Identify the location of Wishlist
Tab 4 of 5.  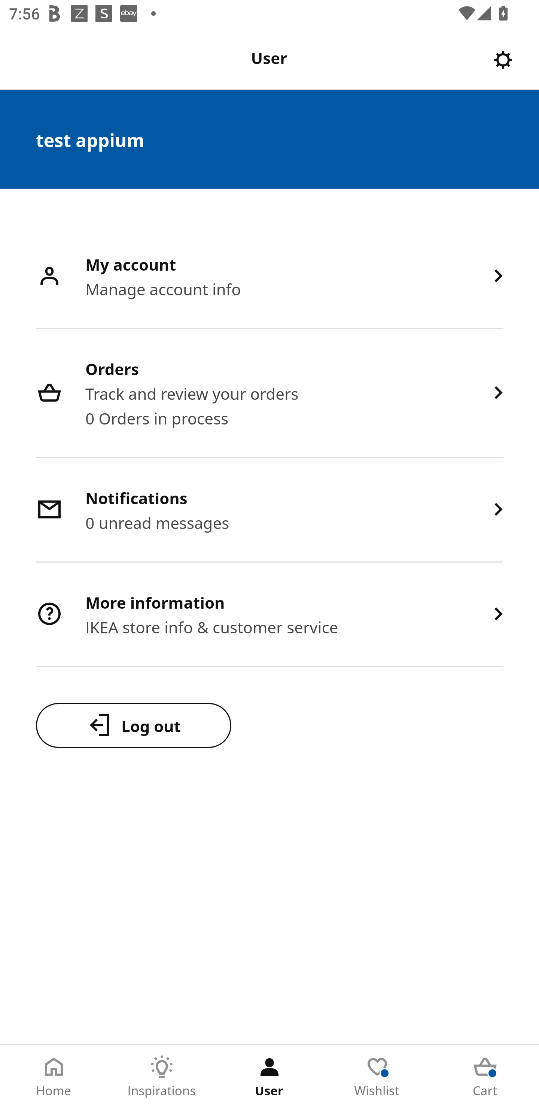
(377, 1077).